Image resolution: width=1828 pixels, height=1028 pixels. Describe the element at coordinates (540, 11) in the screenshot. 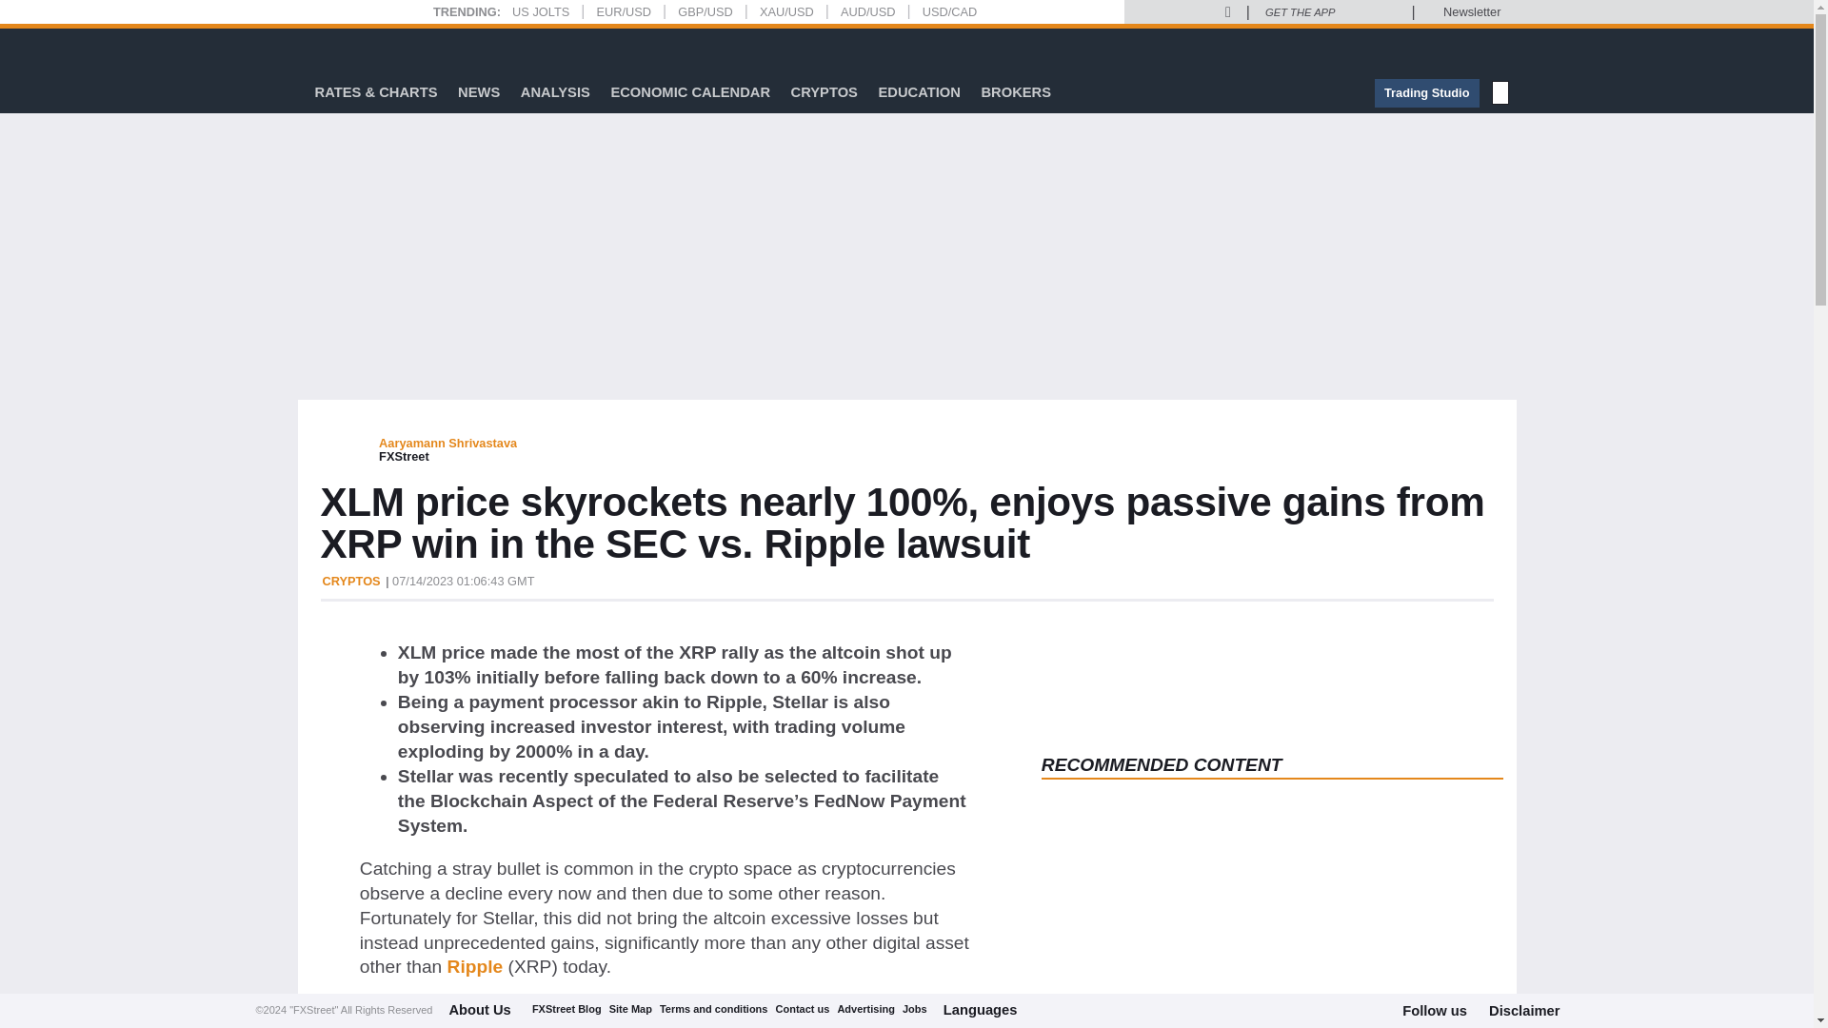

I see `US JOLTS` at that location.